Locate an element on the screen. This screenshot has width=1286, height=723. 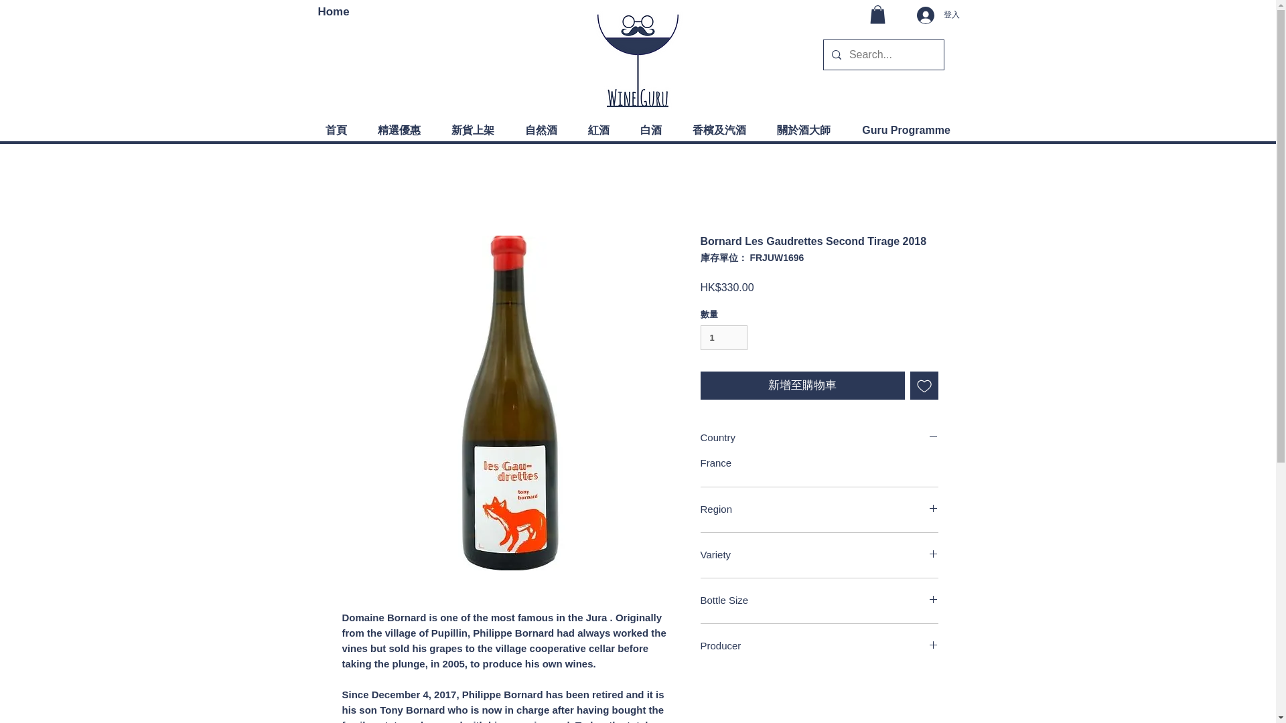
Home is located at coordinates (333, 11).